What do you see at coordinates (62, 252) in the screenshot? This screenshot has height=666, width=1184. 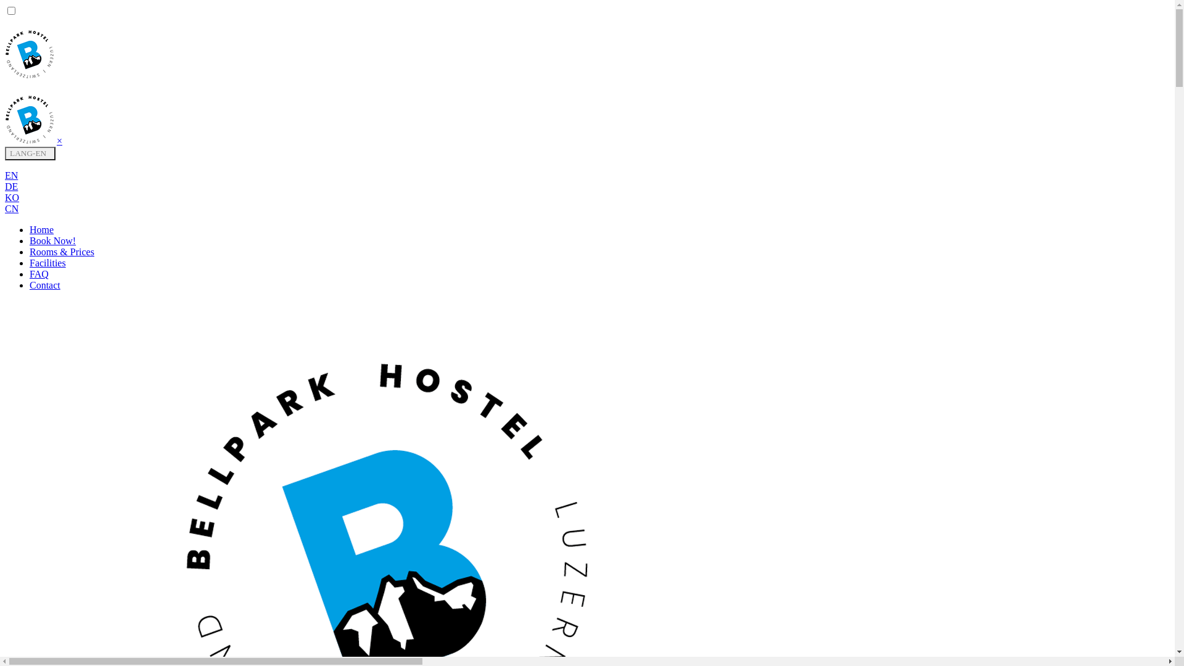 I see `Rooms & Prices` at bounding box center [62, 252].